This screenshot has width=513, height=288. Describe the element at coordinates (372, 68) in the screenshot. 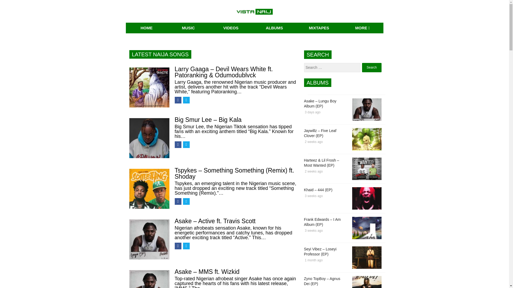

I see `Search` at that location.